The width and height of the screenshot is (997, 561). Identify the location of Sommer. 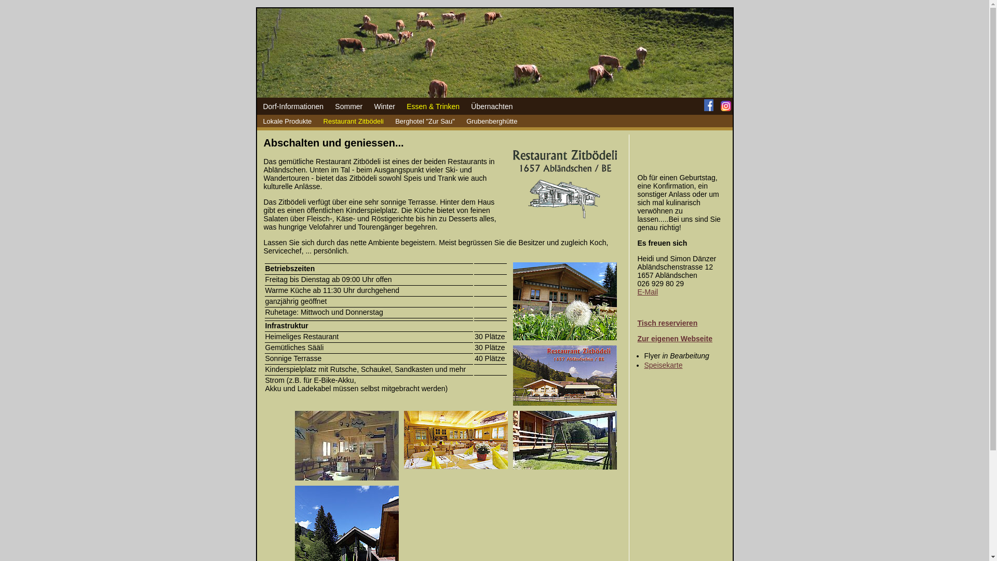
(349, 106).